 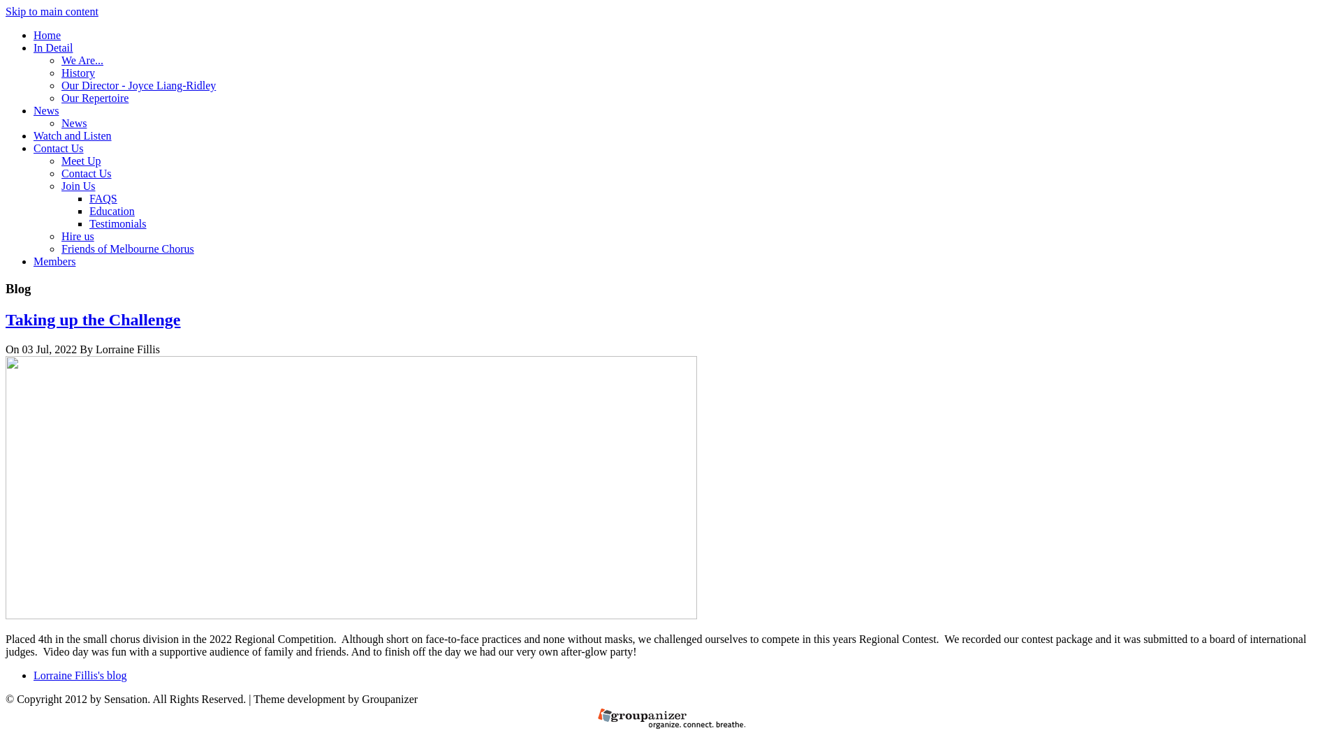 What do you see at coordinates (87, 173) in the screenshot?
I see `Contact Us` at bounding box center [87, 173].